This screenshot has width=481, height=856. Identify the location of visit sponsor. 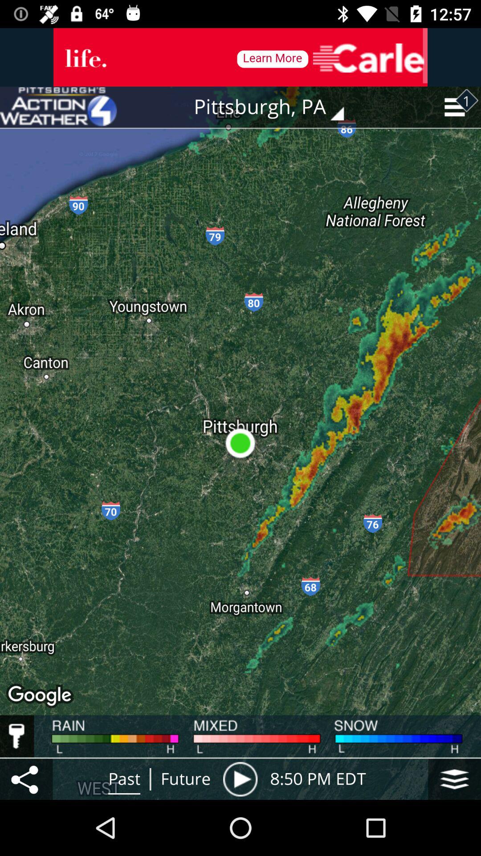
(240, 57).